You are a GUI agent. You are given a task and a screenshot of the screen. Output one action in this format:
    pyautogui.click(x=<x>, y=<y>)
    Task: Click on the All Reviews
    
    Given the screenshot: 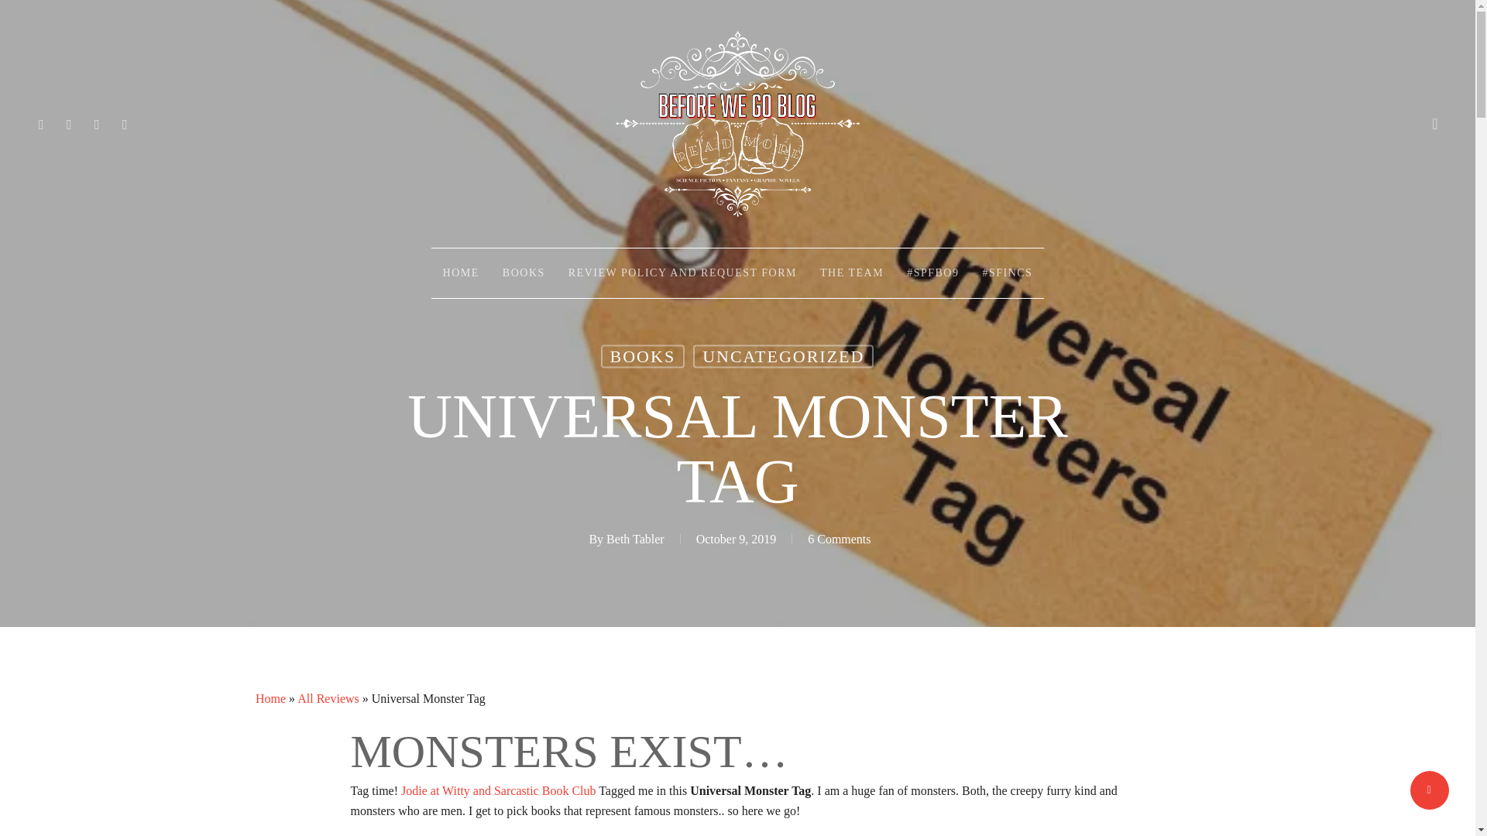 What is the action you would take?
    pyautogui.click(x=328, y=698)
    